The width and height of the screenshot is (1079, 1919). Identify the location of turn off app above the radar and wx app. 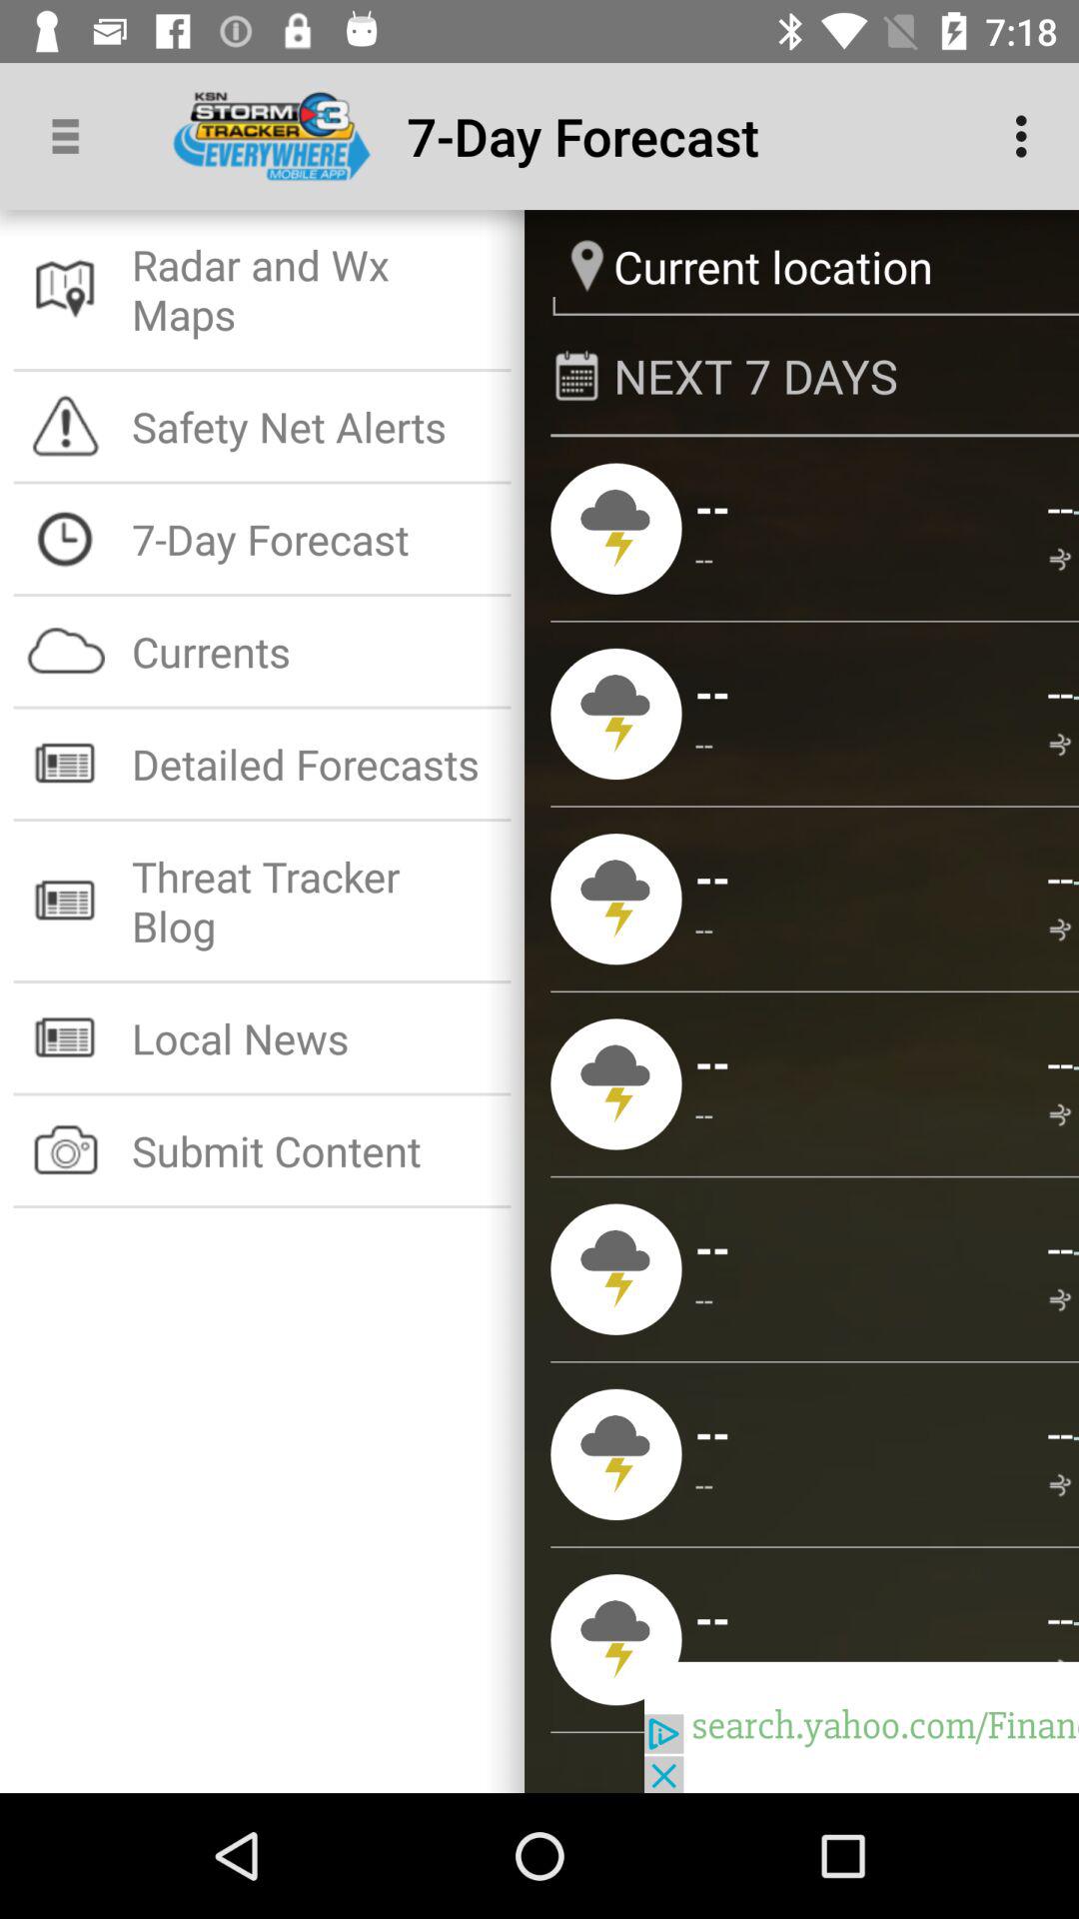
(73, 136).